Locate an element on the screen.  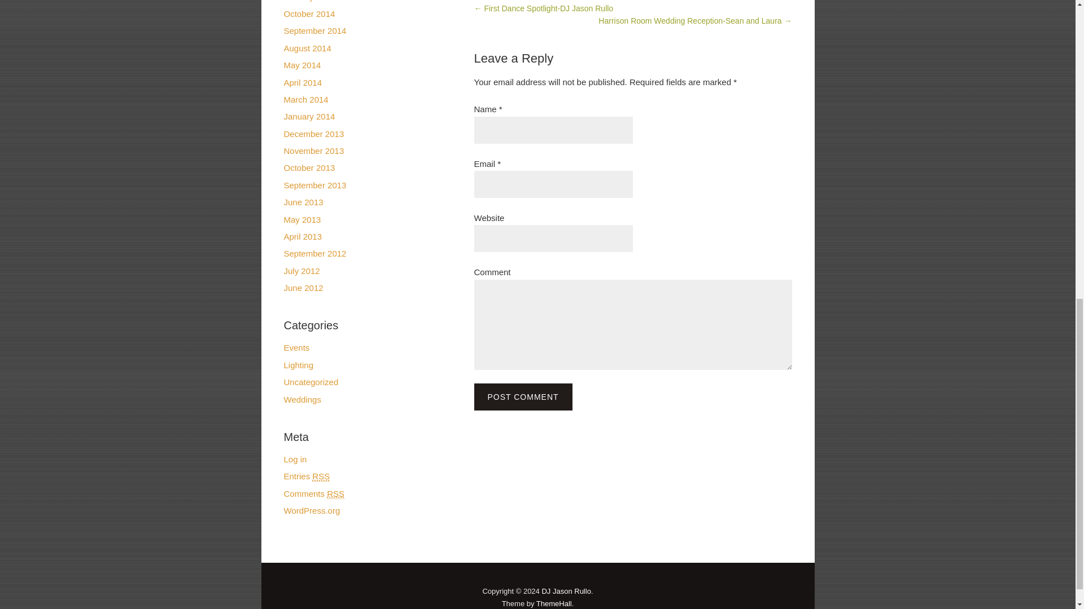
Post Comment is located at coordinates (523, 397).